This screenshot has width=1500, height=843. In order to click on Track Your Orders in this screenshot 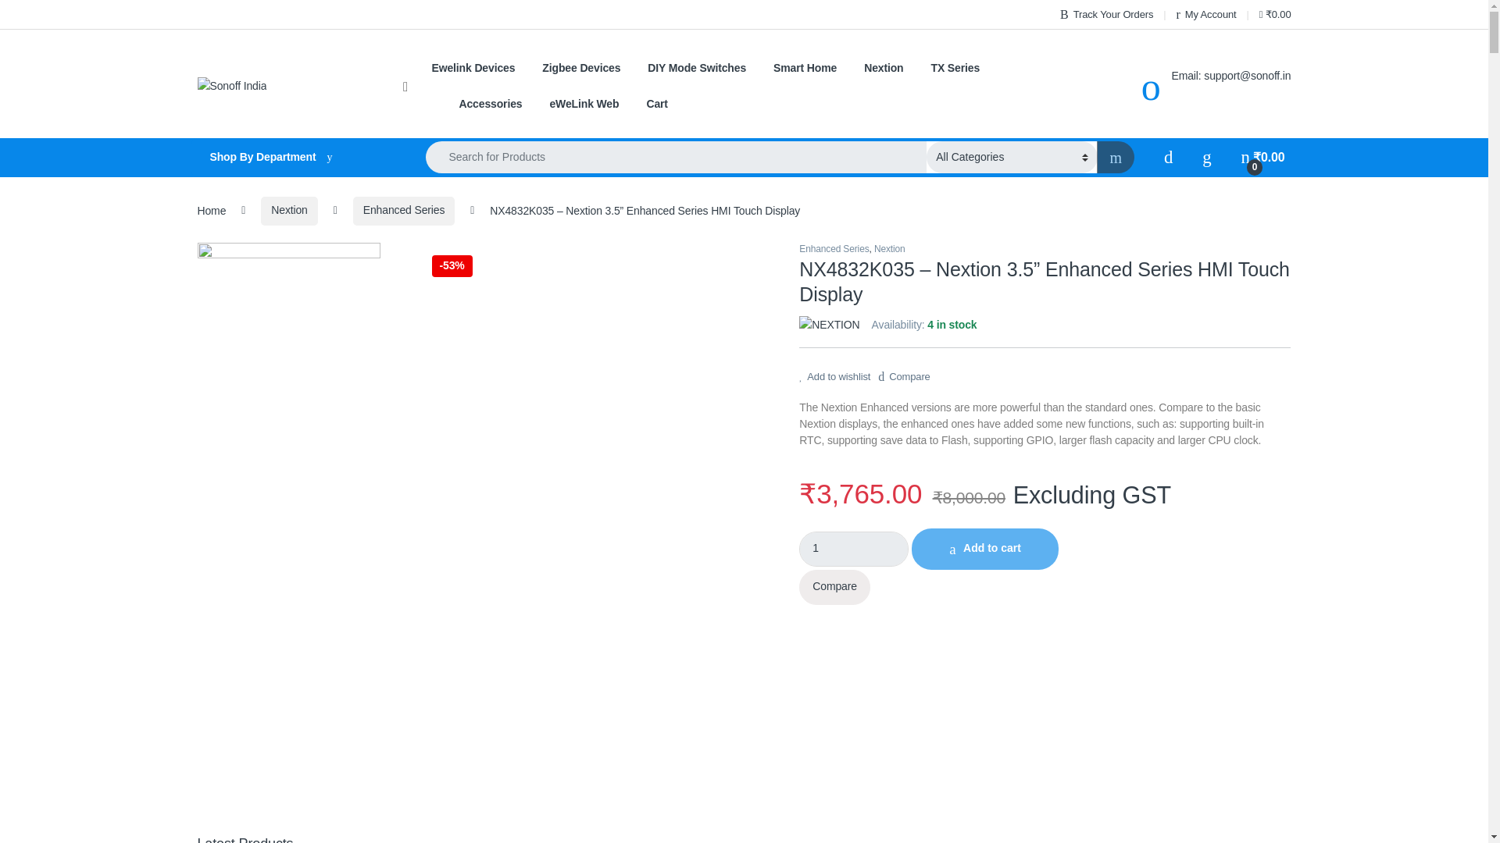, I will do `click(1106, 14)`.